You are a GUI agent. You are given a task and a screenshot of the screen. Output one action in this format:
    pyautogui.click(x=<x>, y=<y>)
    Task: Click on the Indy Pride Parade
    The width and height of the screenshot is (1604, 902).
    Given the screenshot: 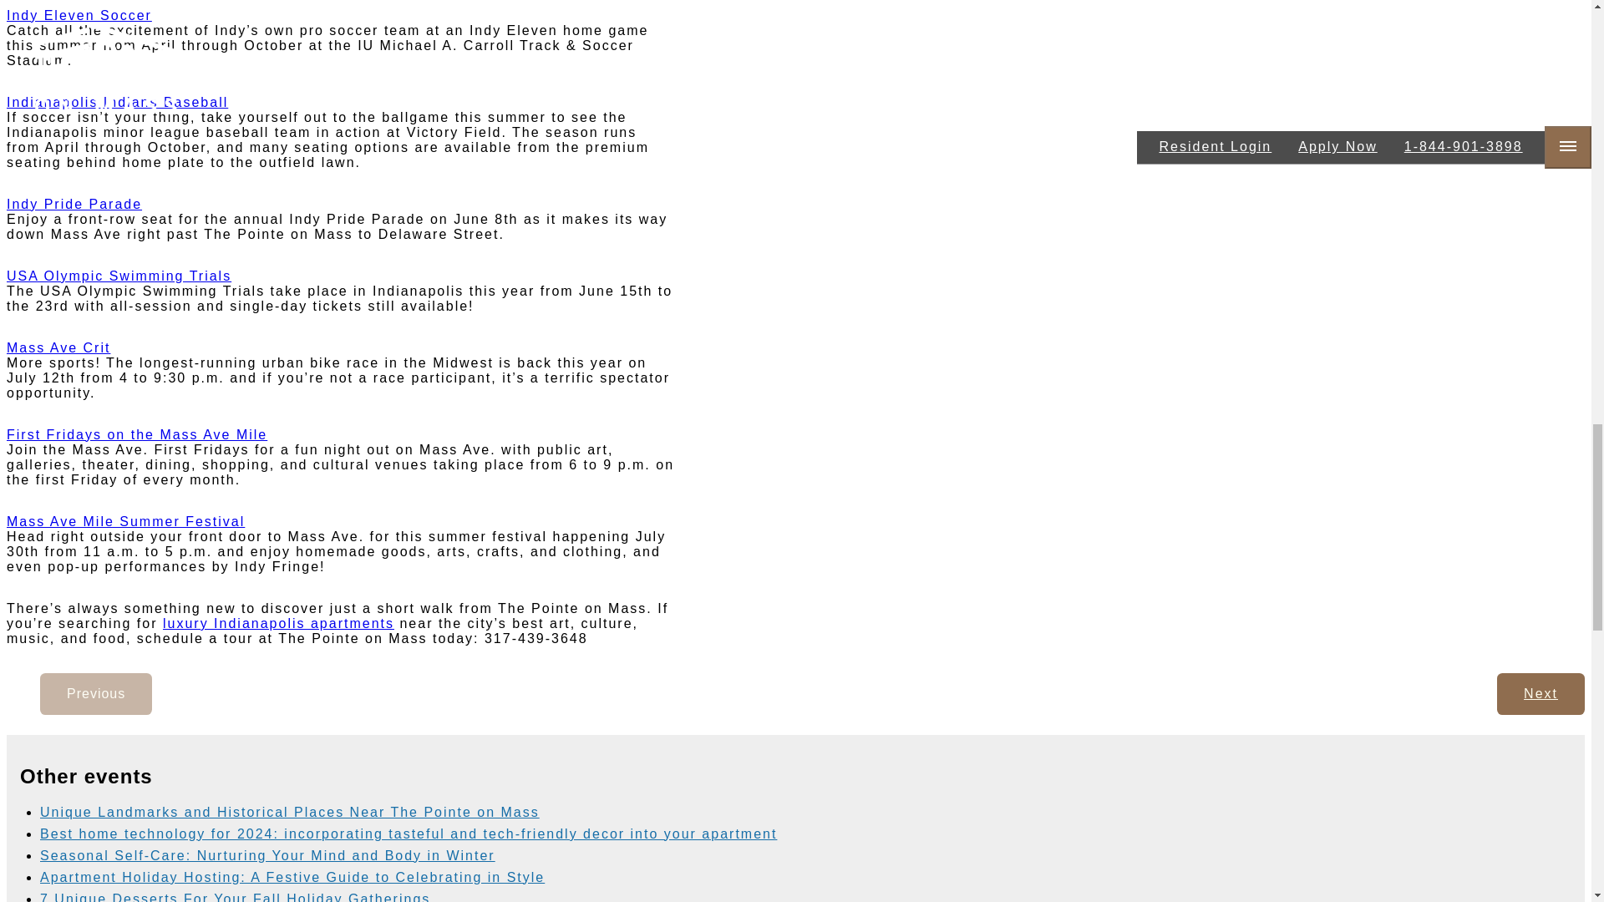 What is the action you would take?
    pyautogui.click(x=74, y=204)
    